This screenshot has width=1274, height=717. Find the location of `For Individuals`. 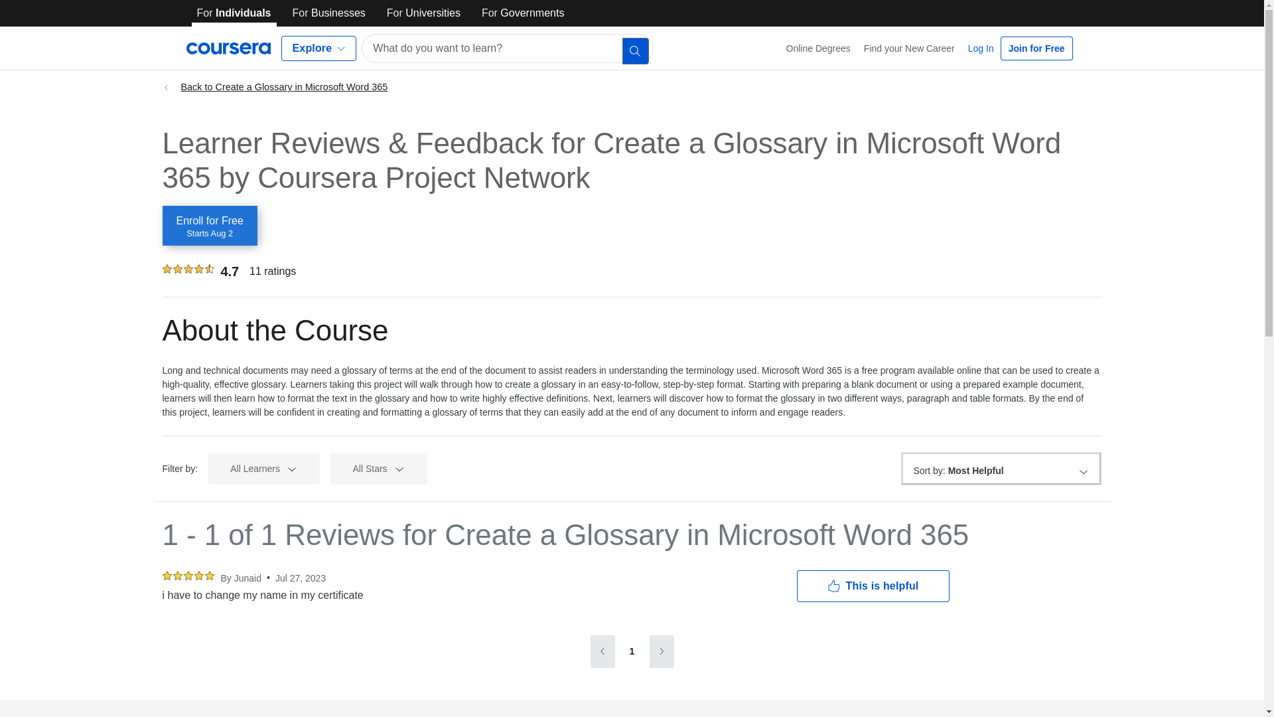

For Individuals is located at coordinates (234, 13).